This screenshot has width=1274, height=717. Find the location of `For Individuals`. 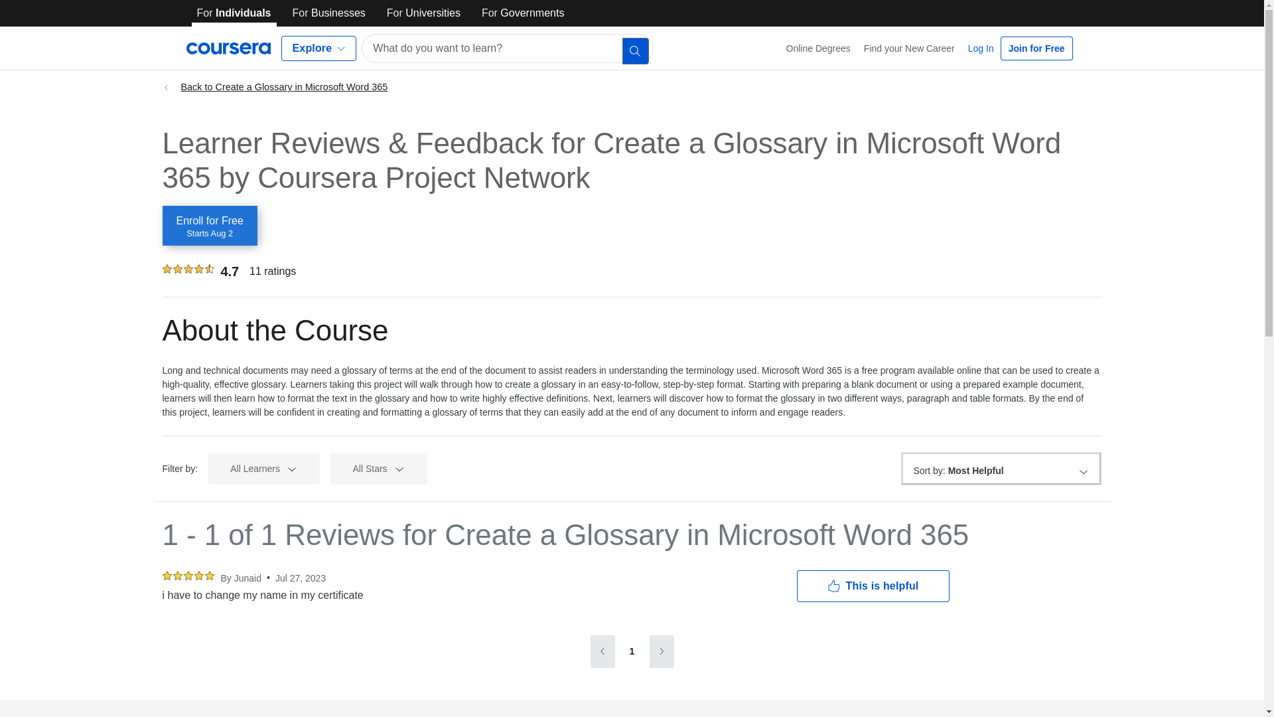

For Individuals is located at coordinates (234, 13).